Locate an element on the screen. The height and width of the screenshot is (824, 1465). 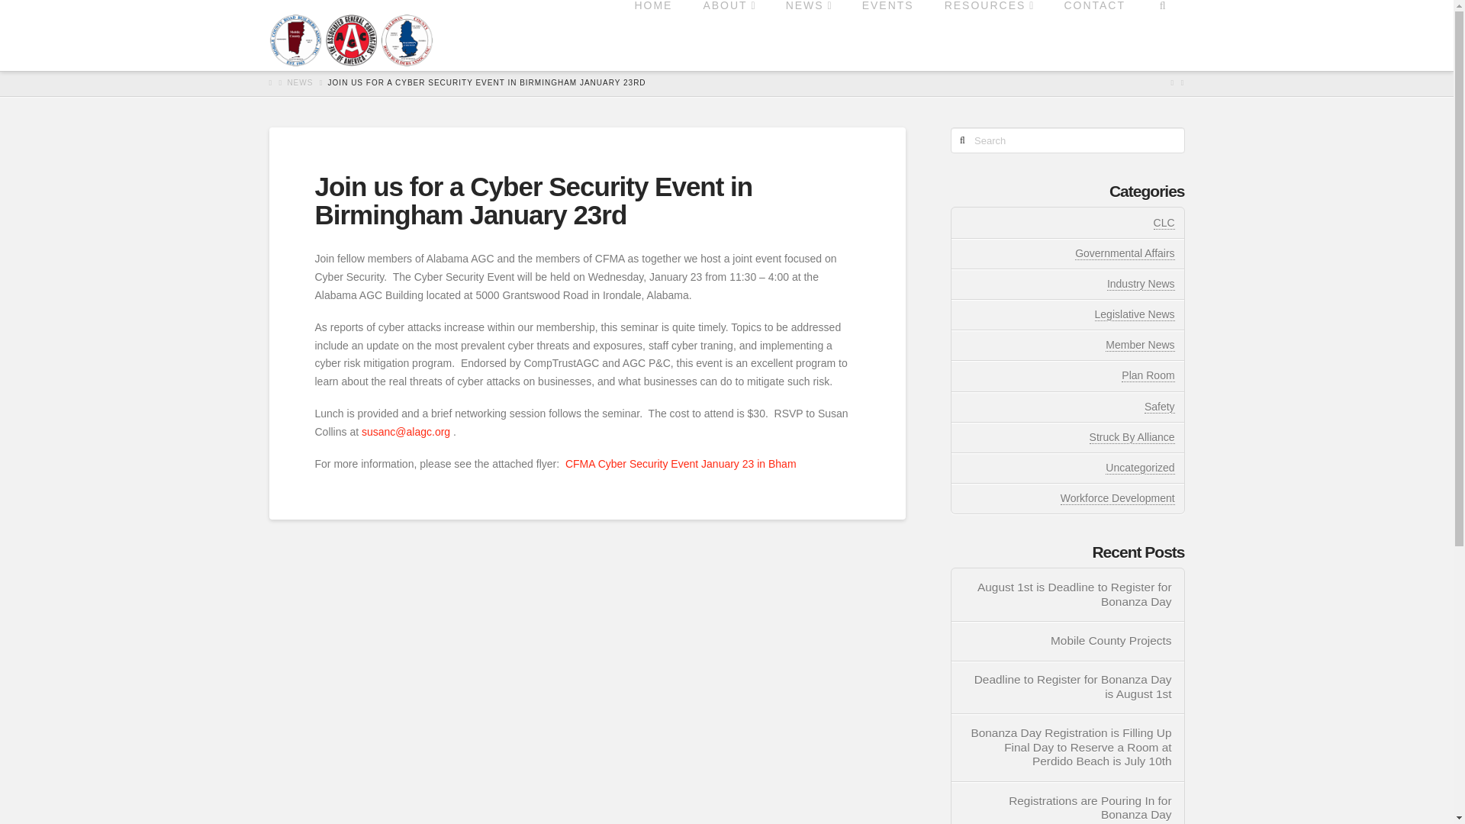
HOME is located at coordinates (652, 34).